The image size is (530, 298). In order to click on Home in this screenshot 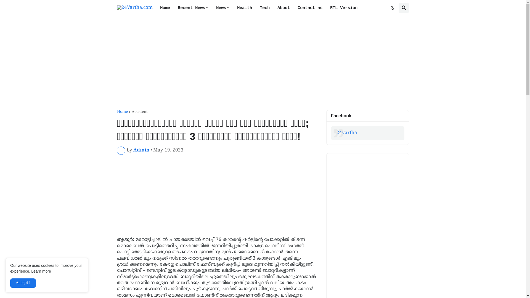, I will do `click(165, 8)`.